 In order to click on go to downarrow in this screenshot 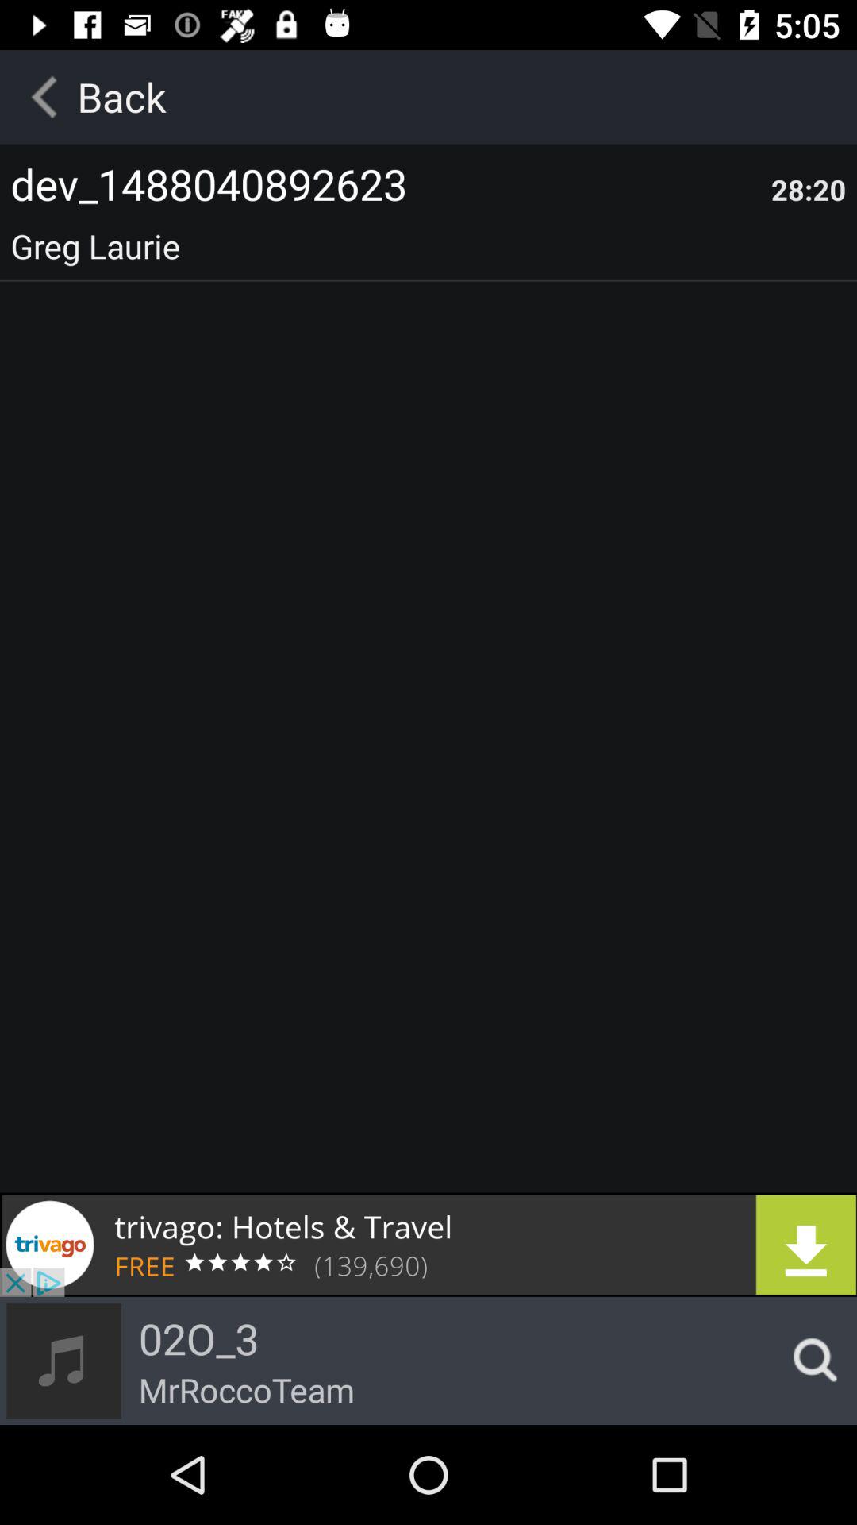, I will do `click(428, 1244)`.